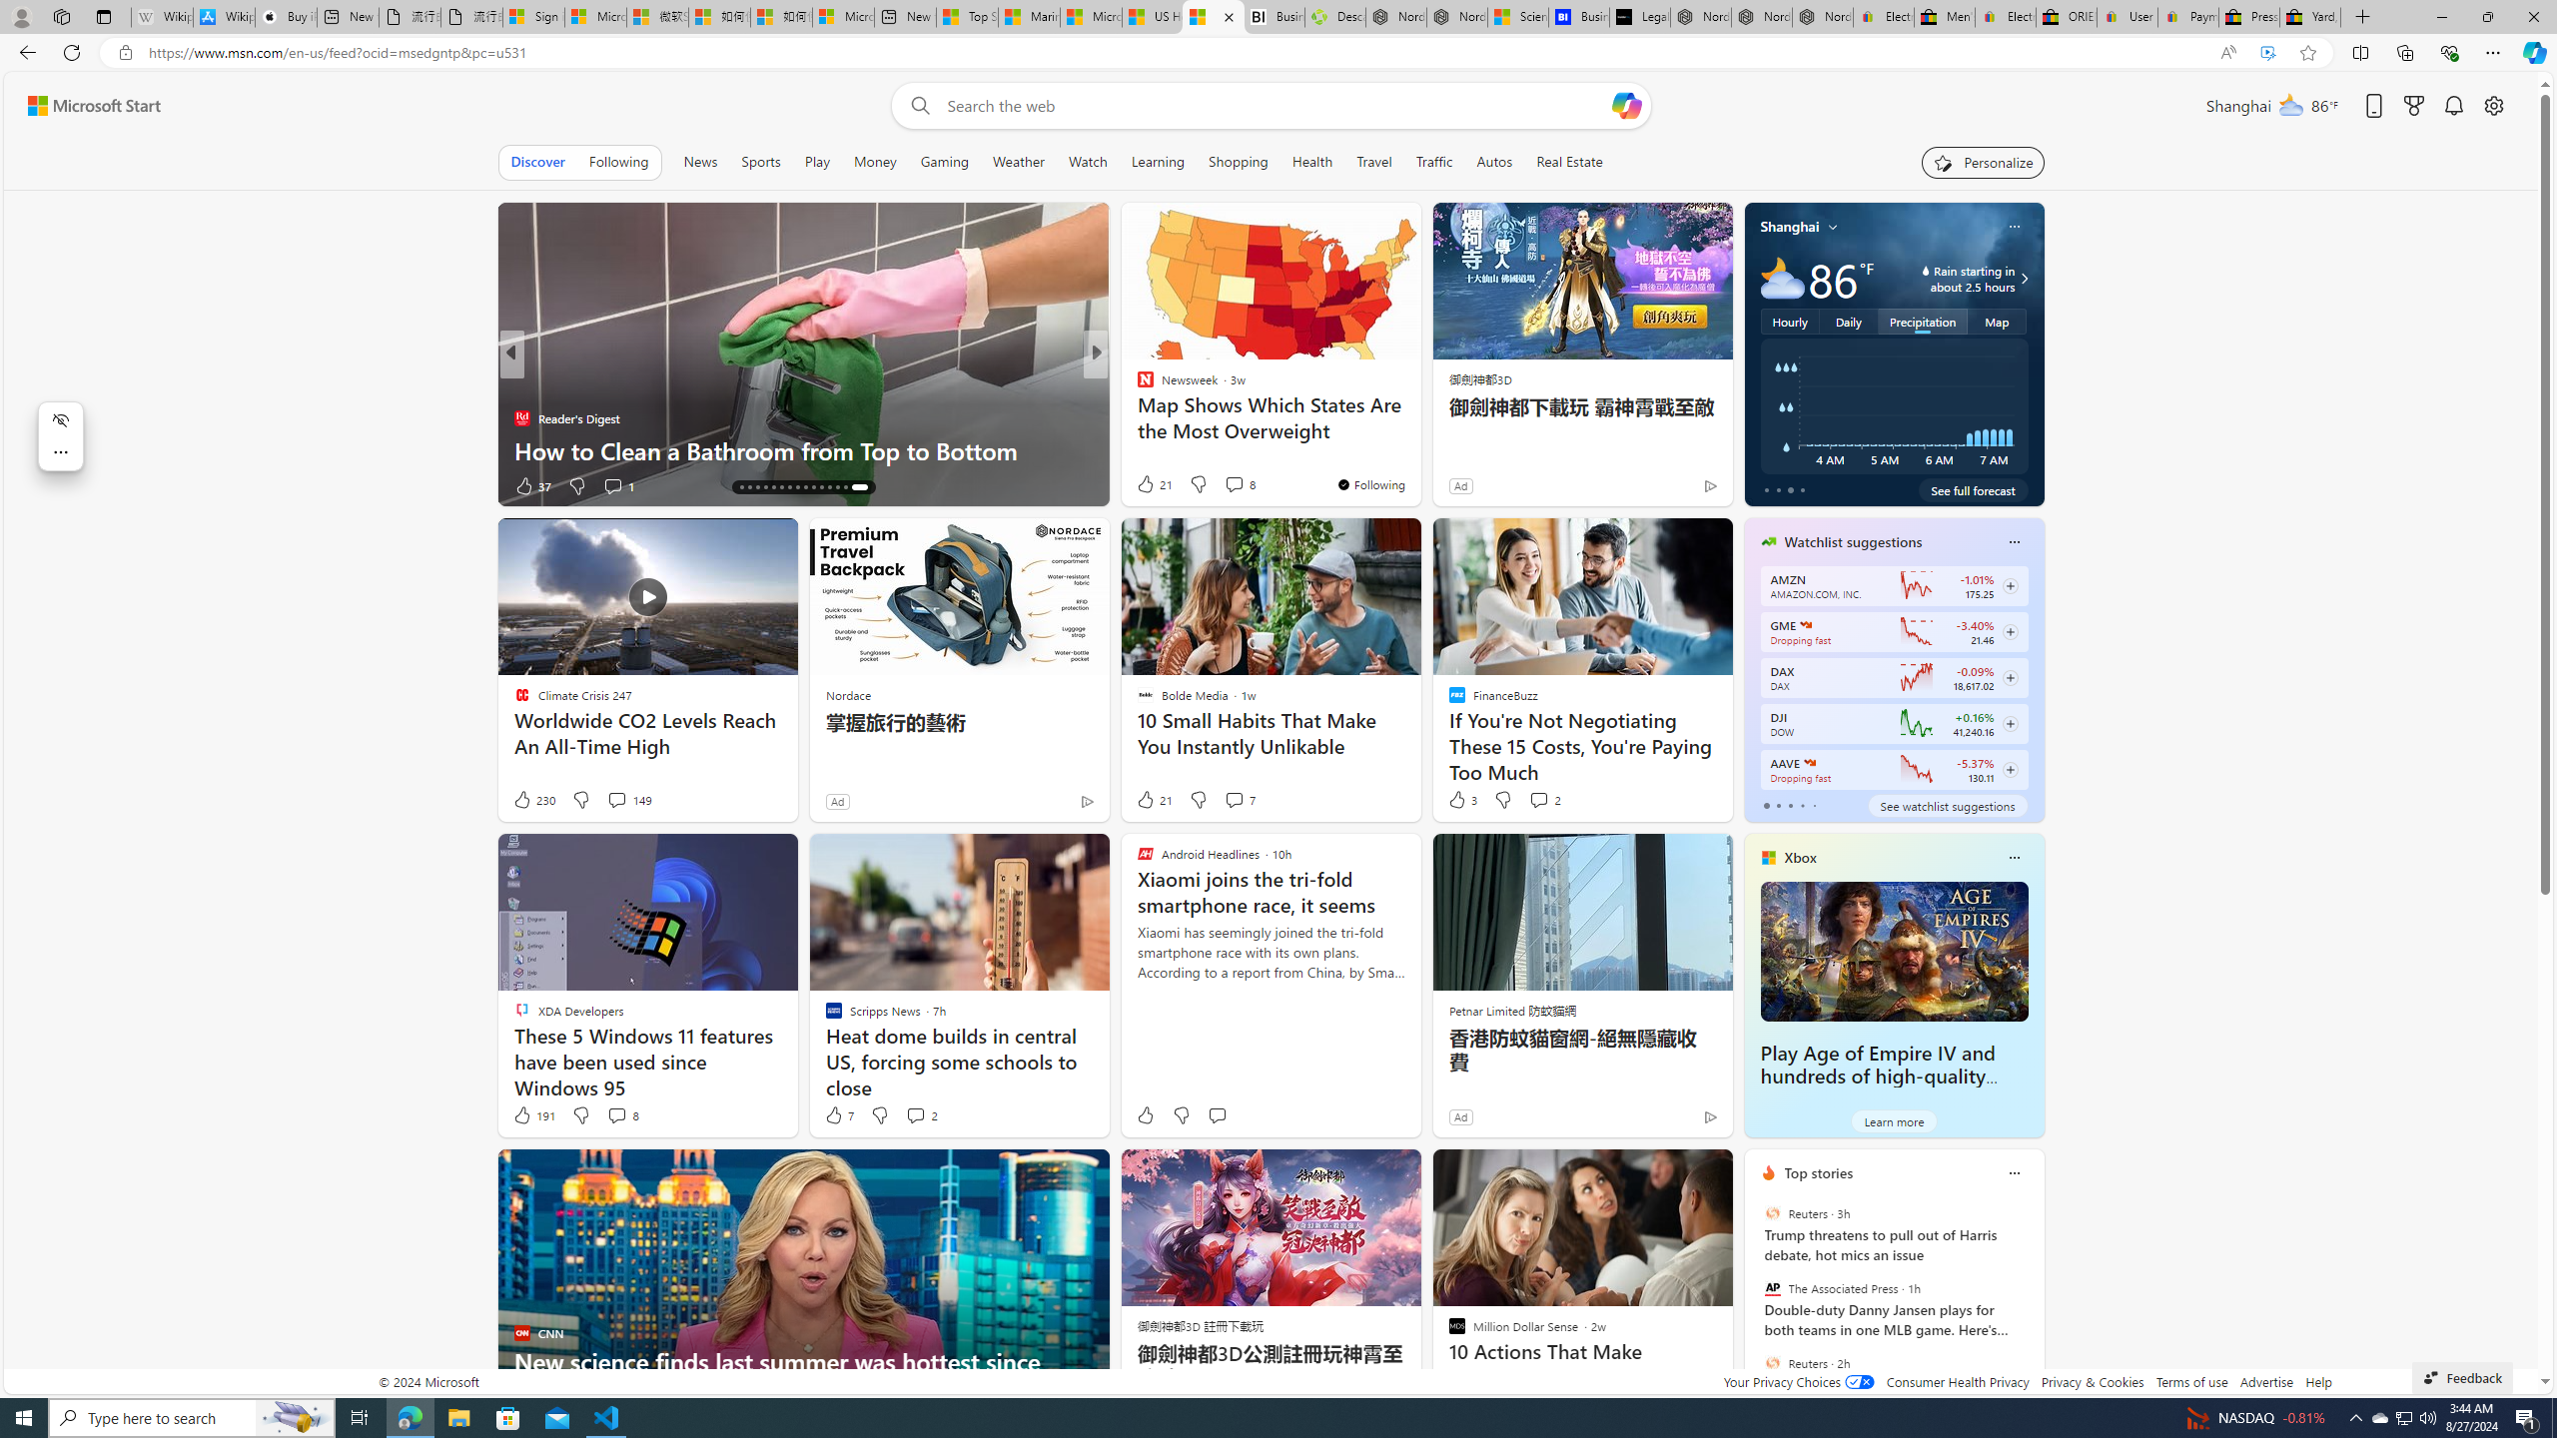 This screenshot has width=2557, height=1438. What do you see at coordinates (622, 1114) in the screenshot?
I see `View comments 8 Comment` at bounding box center [622, 1114].